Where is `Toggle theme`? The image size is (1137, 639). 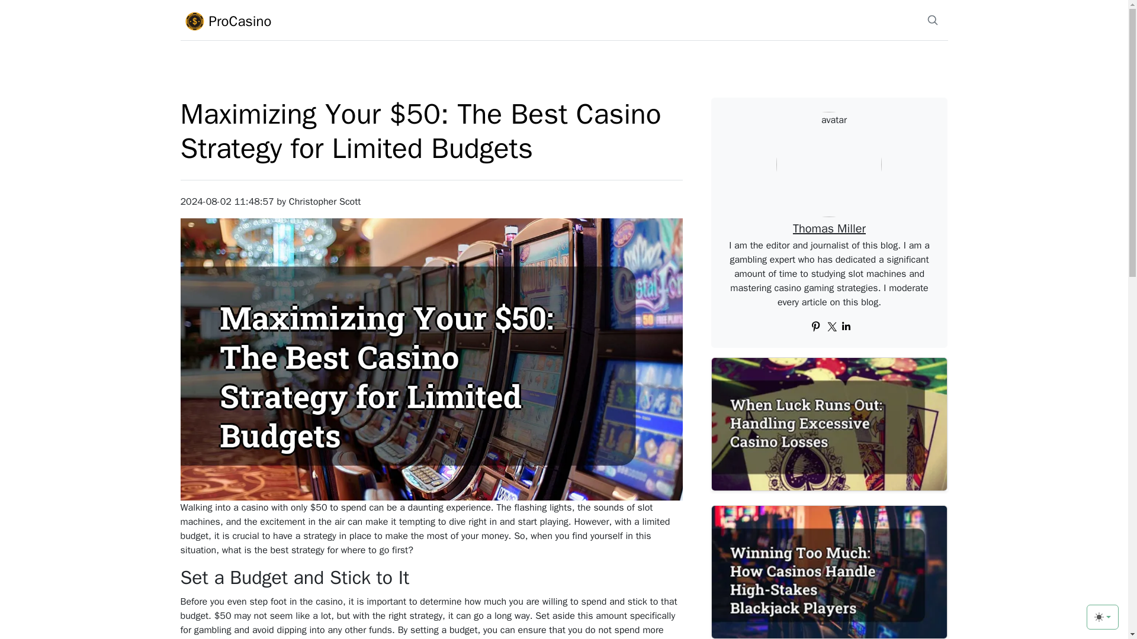 Toggle theme is located at coordinates (1103, 617).